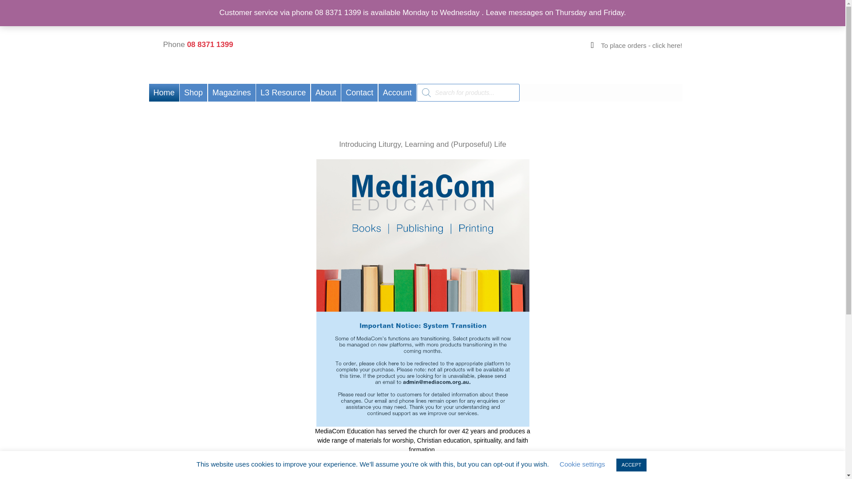  Describe the element at coordinates (209, 44) in the screenshot. I see `08 8371 1399` at that location.